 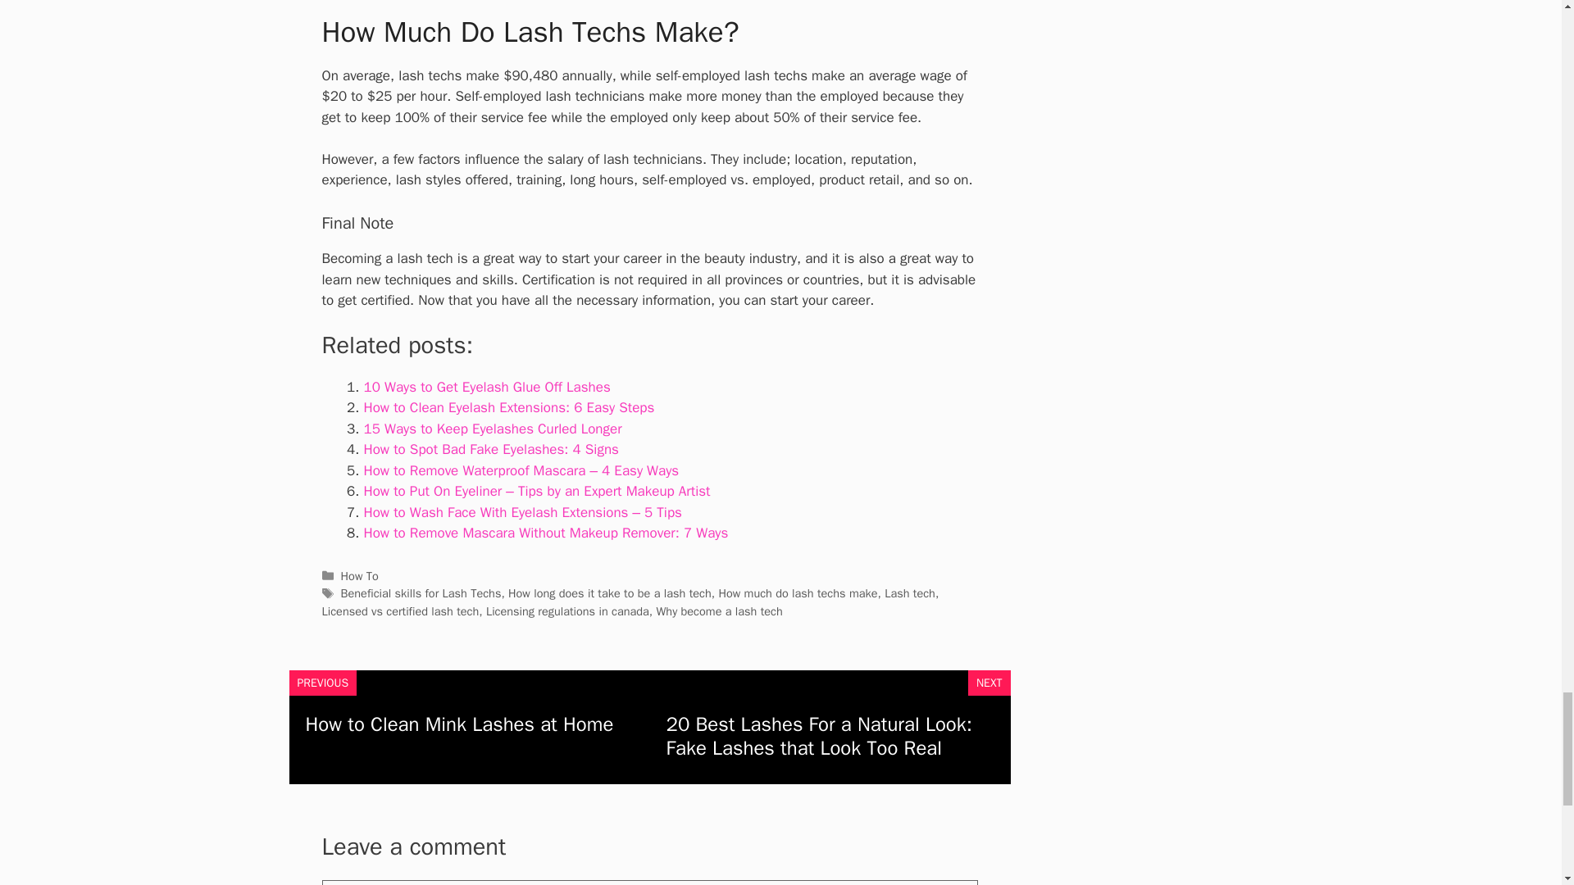 What do you see at coordinates (567, 610) in the screenshot?
I see `Licensing regulations in canada` at bounding box center [567, 610].